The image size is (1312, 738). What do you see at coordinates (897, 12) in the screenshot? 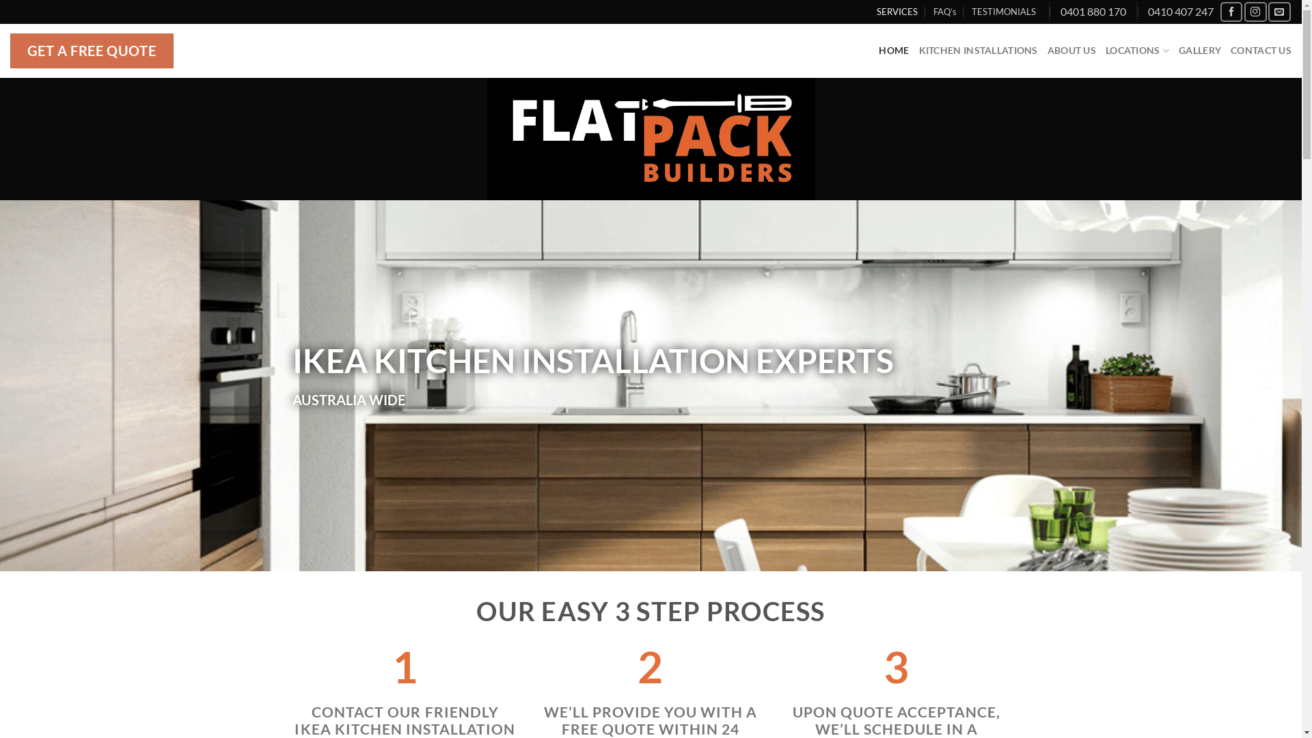
I see `SERVICES` at bounding box center [897, 12].